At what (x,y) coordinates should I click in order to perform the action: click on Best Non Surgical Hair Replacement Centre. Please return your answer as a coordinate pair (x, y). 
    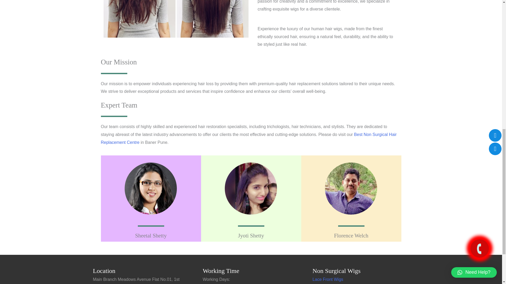
    Looking at the image, I should click on (249, 138).